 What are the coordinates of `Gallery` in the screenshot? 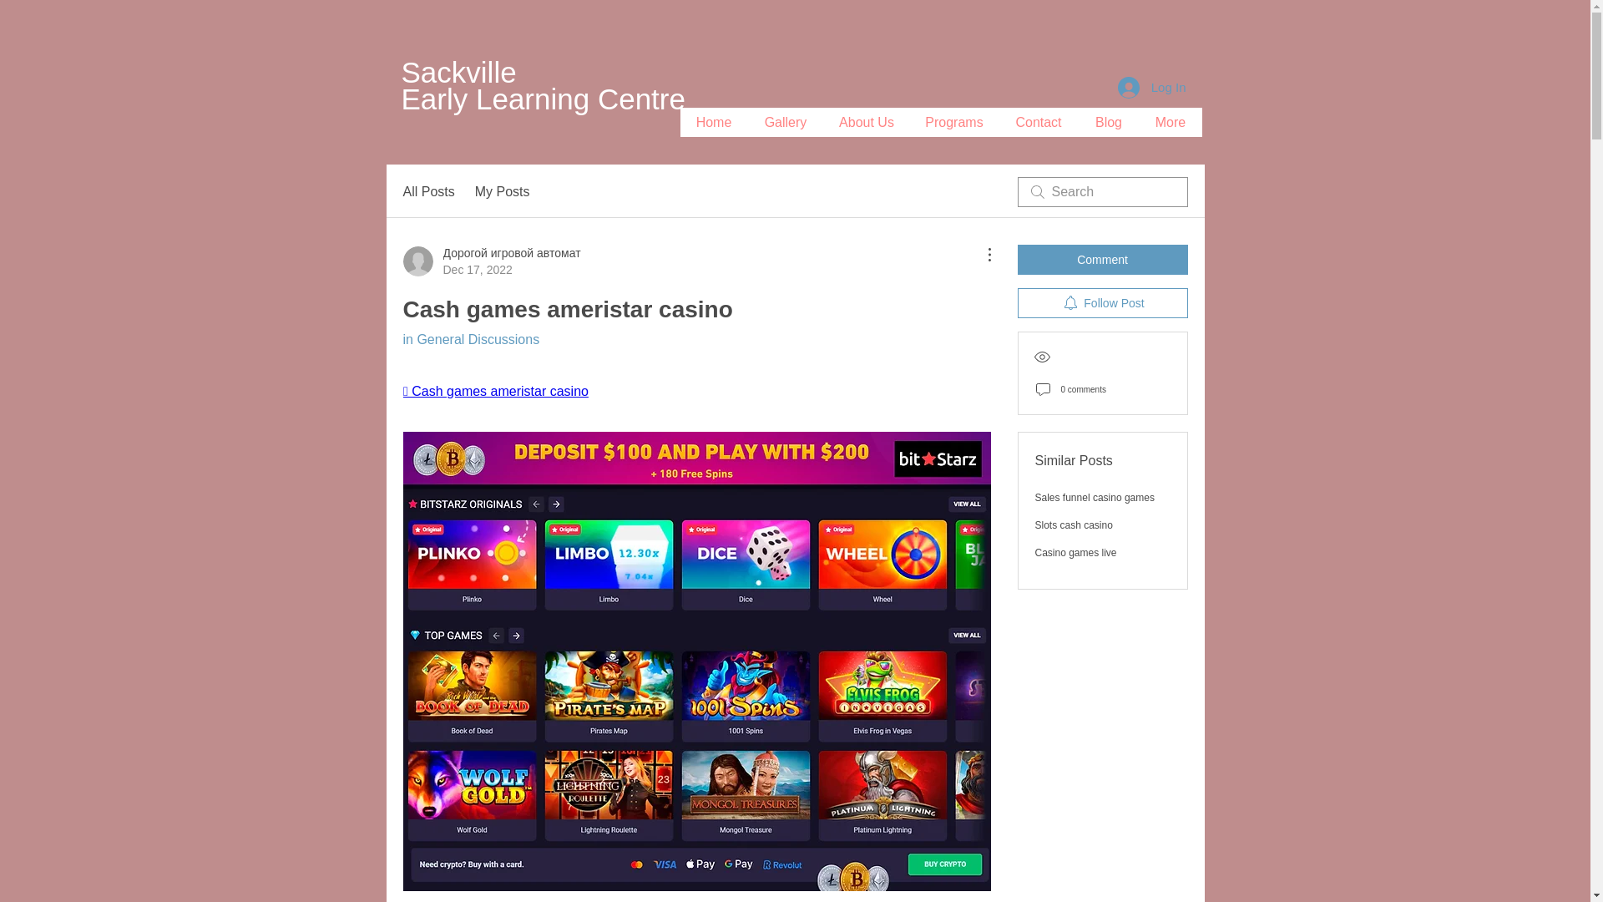 It's located at (786, 122).